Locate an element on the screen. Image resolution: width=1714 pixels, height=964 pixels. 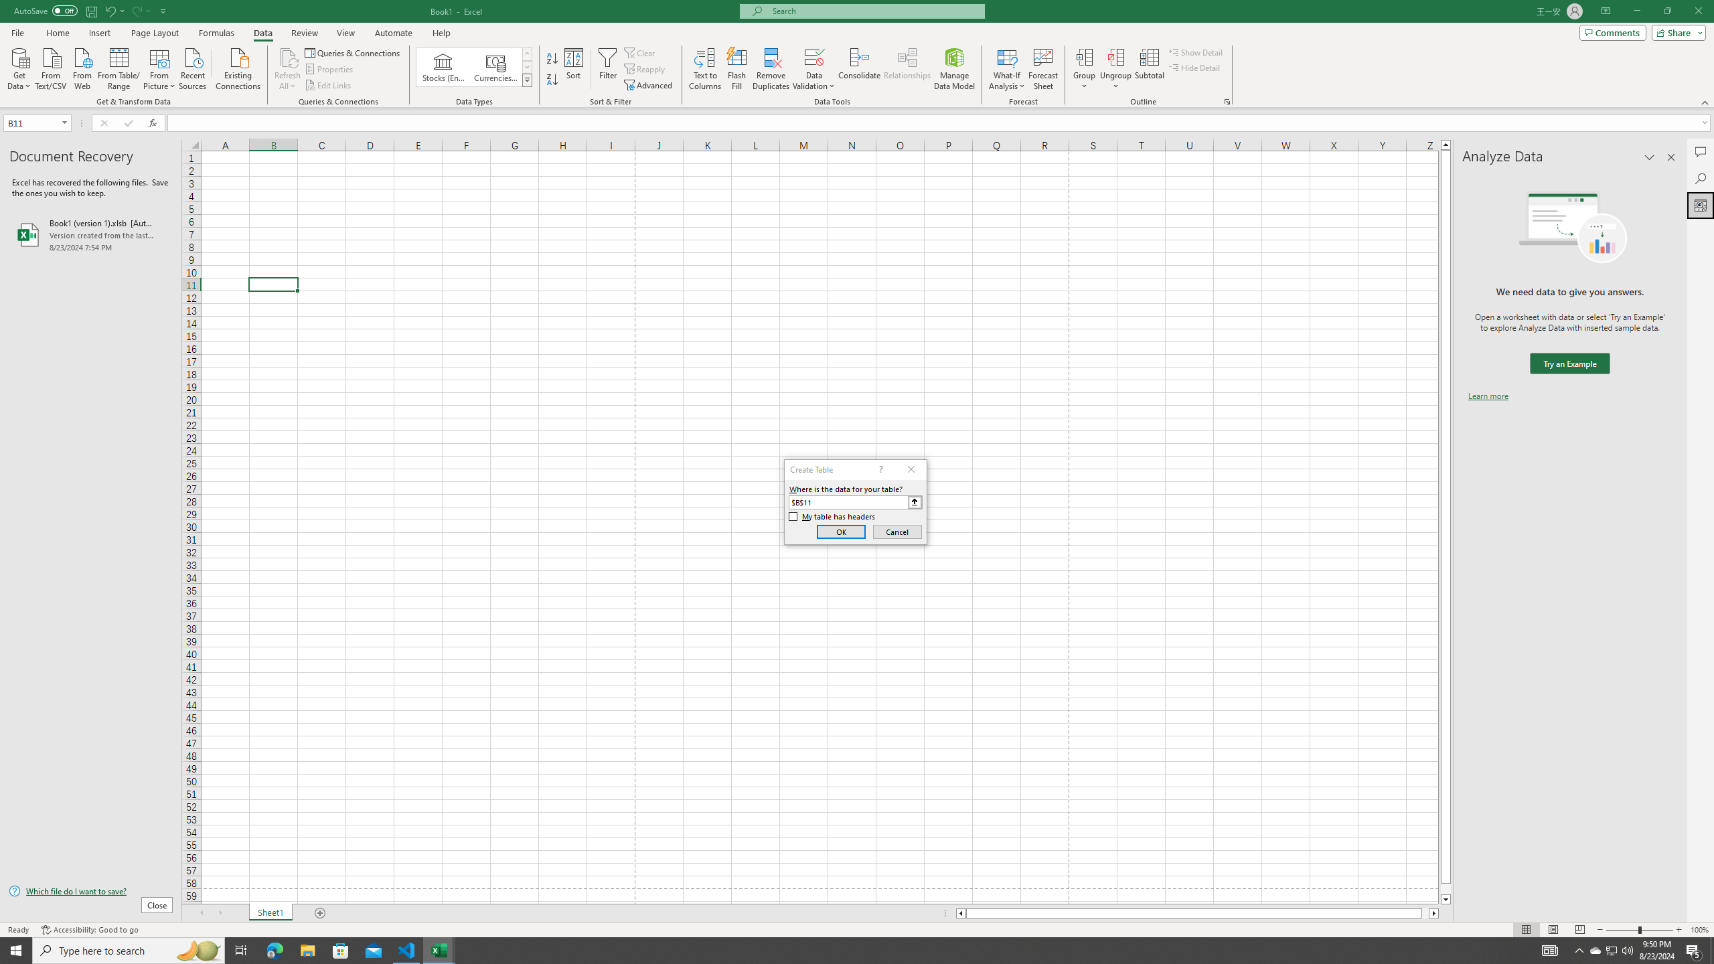
Ungroup... is located at coordinates (1115, 57).